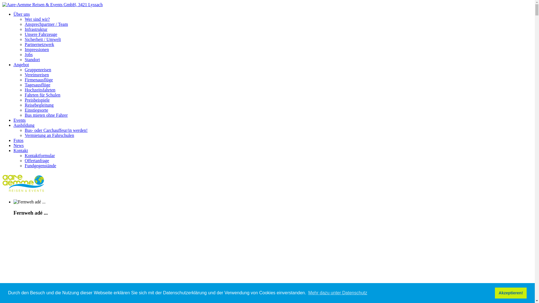 The height and width of the screenshot is (303, 539). Describe the element at coordinates (36, 29) in the screenshot. I see `Infrastruktur` at that location.